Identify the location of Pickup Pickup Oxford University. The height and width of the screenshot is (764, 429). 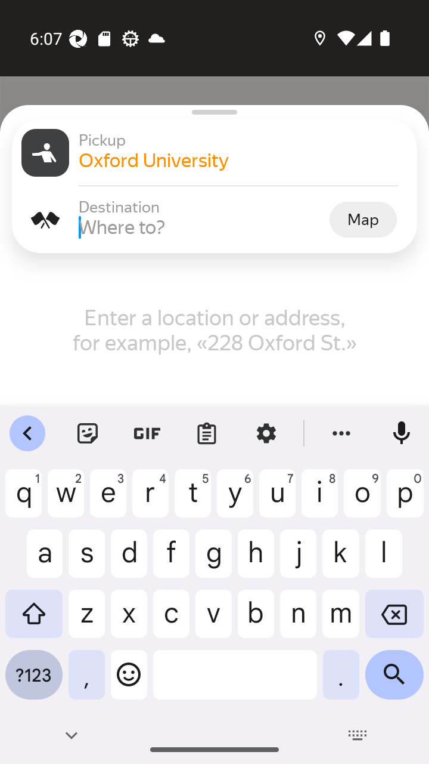
(214, 153).